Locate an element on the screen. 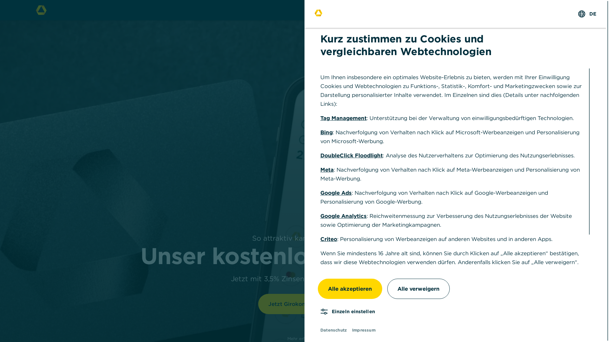  Google Ads is located at coordinates (336, 193).